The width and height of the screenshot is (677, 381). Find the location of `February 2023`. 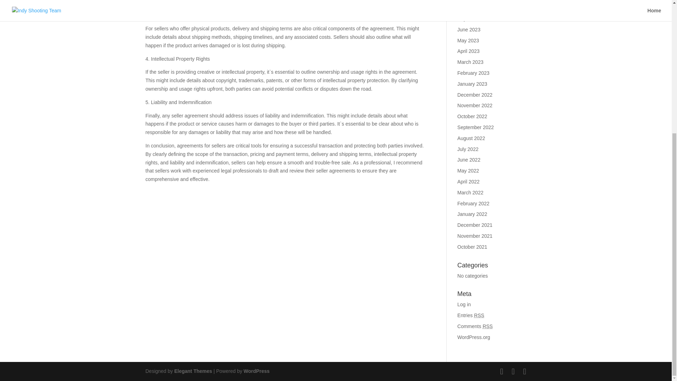

February 2023 is located at coordinates (473, 73).